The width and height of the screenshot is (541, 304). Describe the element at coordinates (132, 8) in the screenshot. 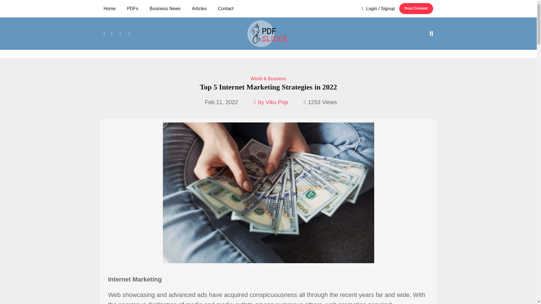

I see `PDFs` at that location.